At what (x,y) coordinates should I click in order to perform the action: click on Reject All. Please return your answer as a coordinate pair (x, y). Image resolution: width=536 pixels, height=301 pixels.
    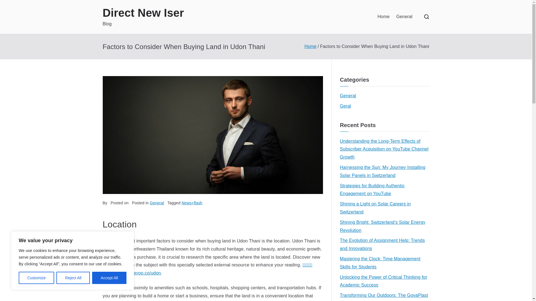
    Looking at the image, I should click on (73, 278).